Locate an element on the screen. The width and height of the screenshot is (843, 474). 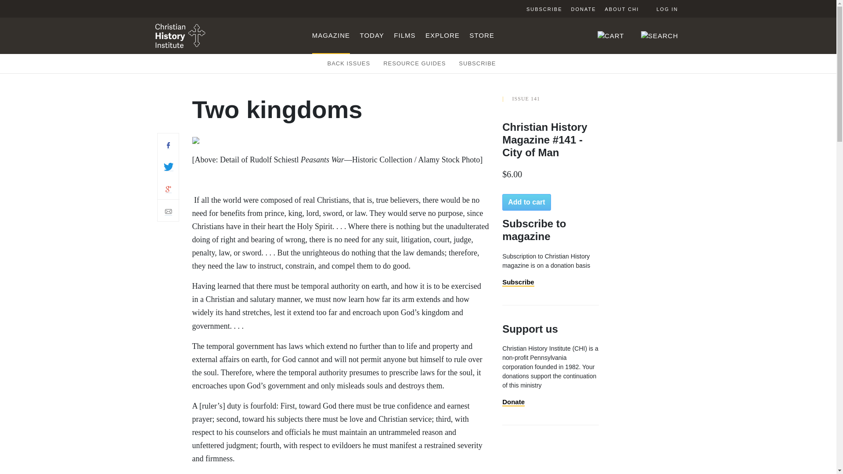
MAGAZINE is located at coordinates (331, 36).